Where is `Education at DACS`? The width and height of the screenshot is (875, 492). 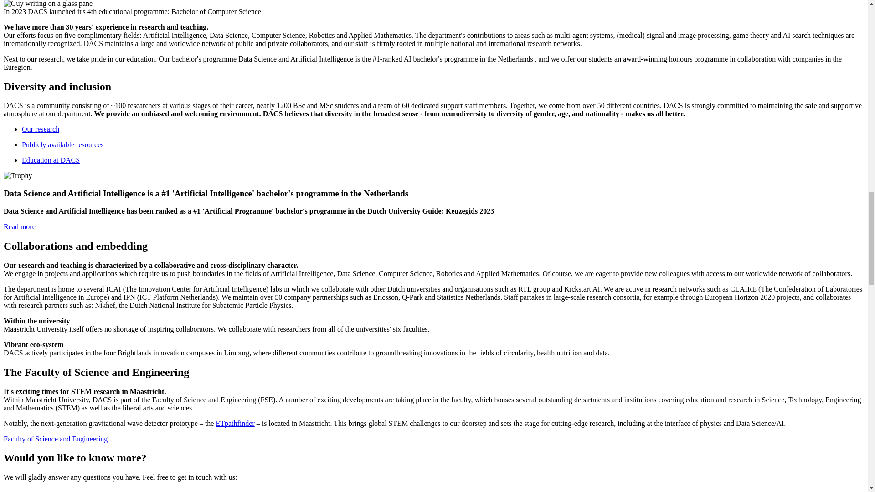
Education at DACS is located at coordinates (51, 160).